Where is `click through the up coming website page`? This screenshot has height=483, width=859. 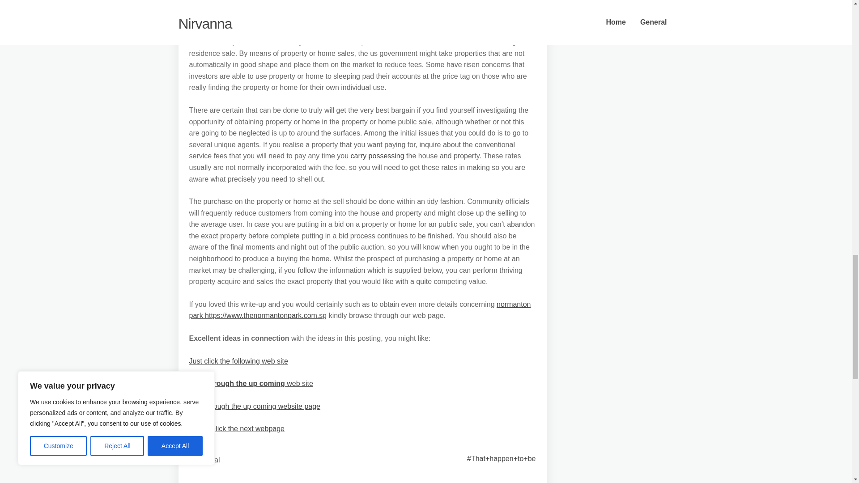
click through the up coming website page is located at coordinates (255, 406).